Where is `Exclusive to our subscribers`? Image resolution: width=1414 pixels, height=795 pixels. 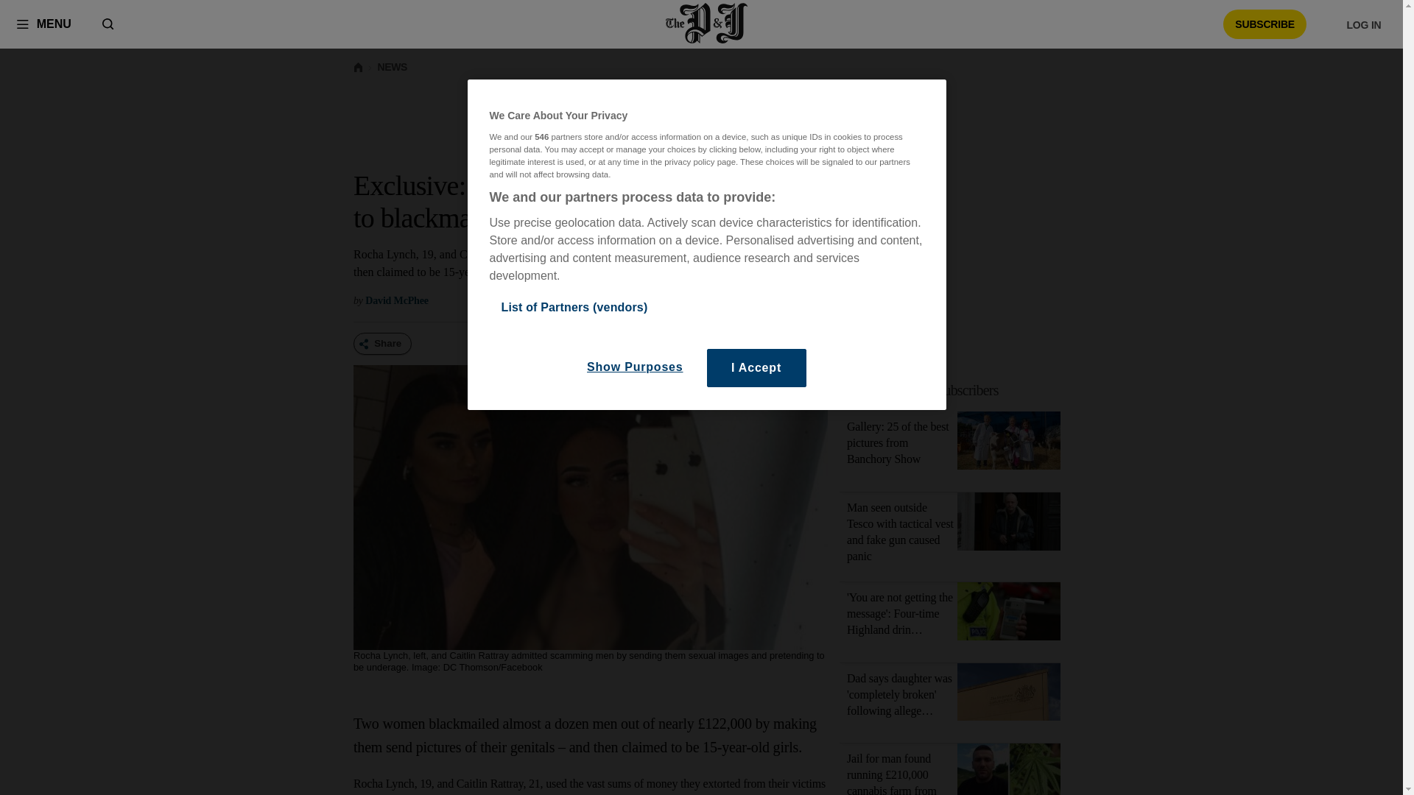 Exclusive to our subscribers is located at coordinates (959, 390).